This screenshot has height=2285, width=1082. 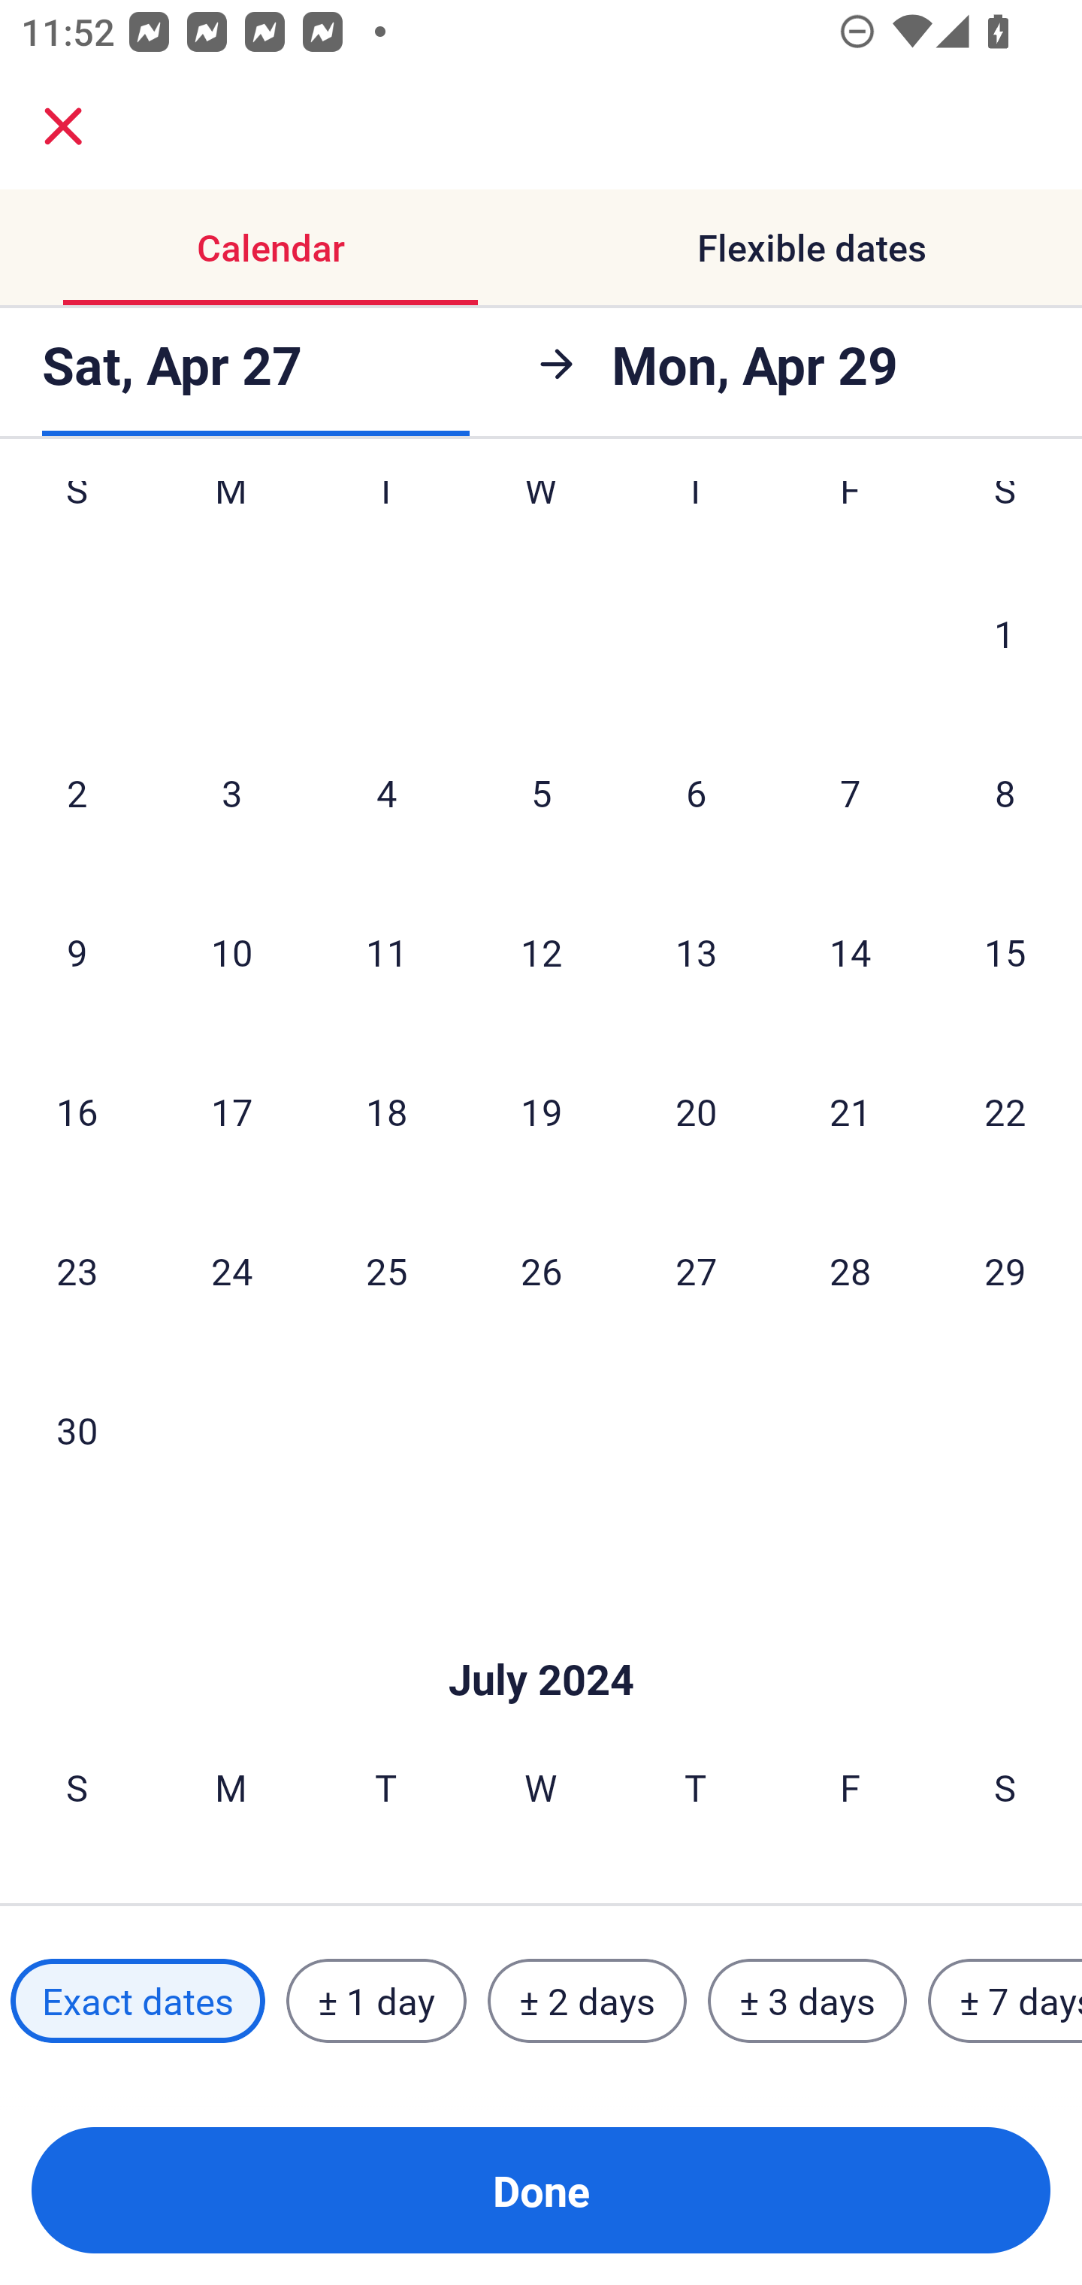 What do you see at coordinates (1005, 1270) in the screenshot?
I see `29 Saturday, June 29, 2024` at bounding box center [1005, 1270].